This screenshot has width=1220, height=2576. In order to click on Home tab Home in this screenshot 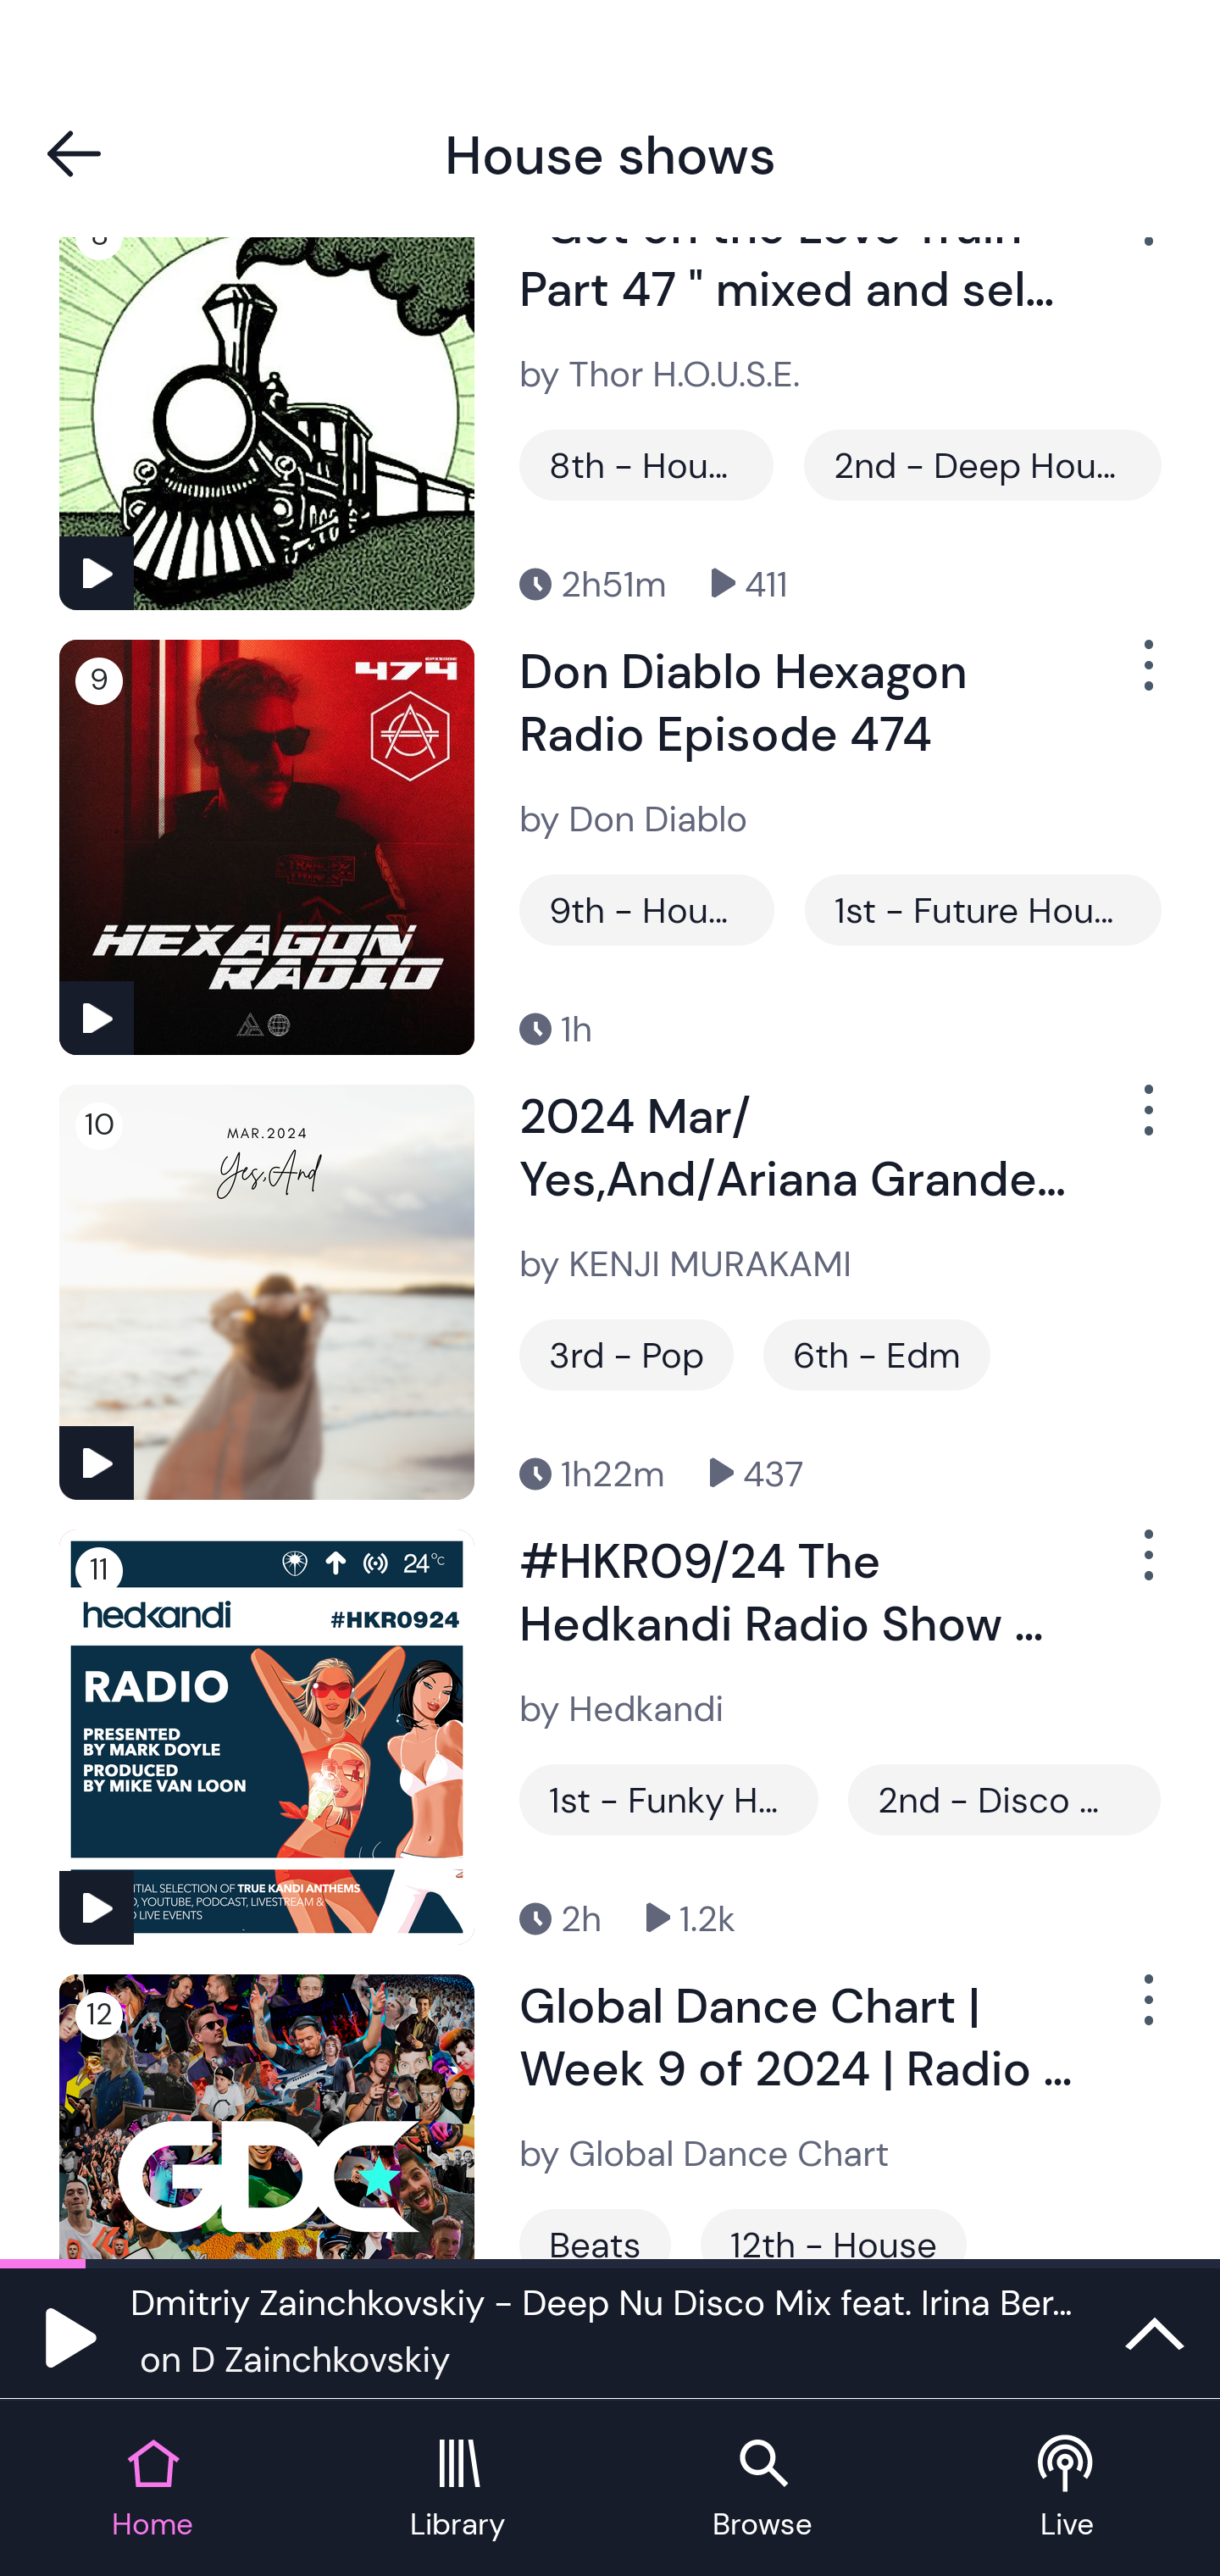, I will do `click(152, 2490)`.